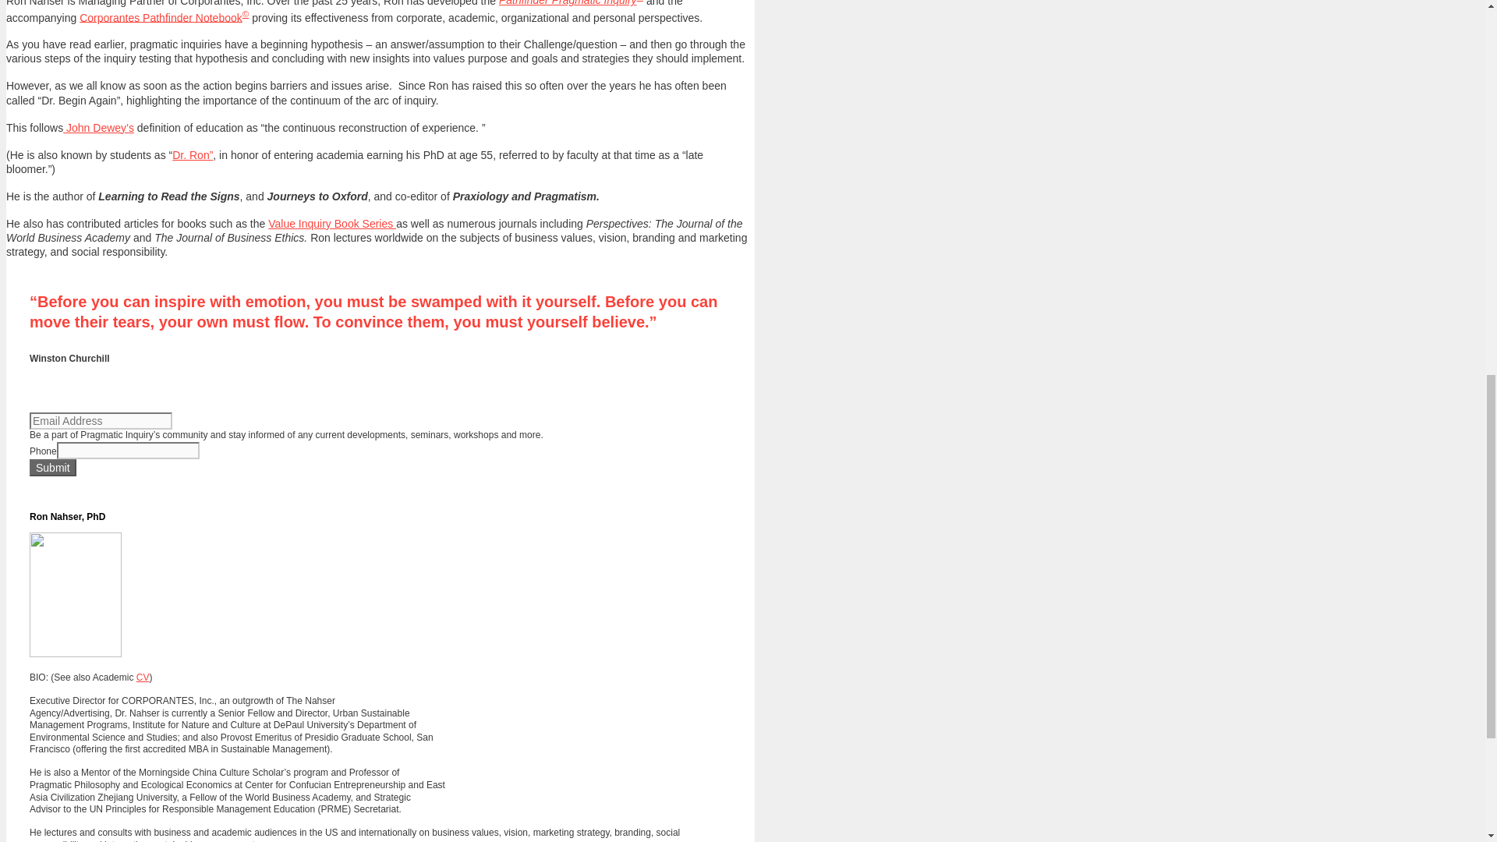 Image resolution: width=1497 pixels, height=842 pixels. I want to click on CV, so click(143, 677).